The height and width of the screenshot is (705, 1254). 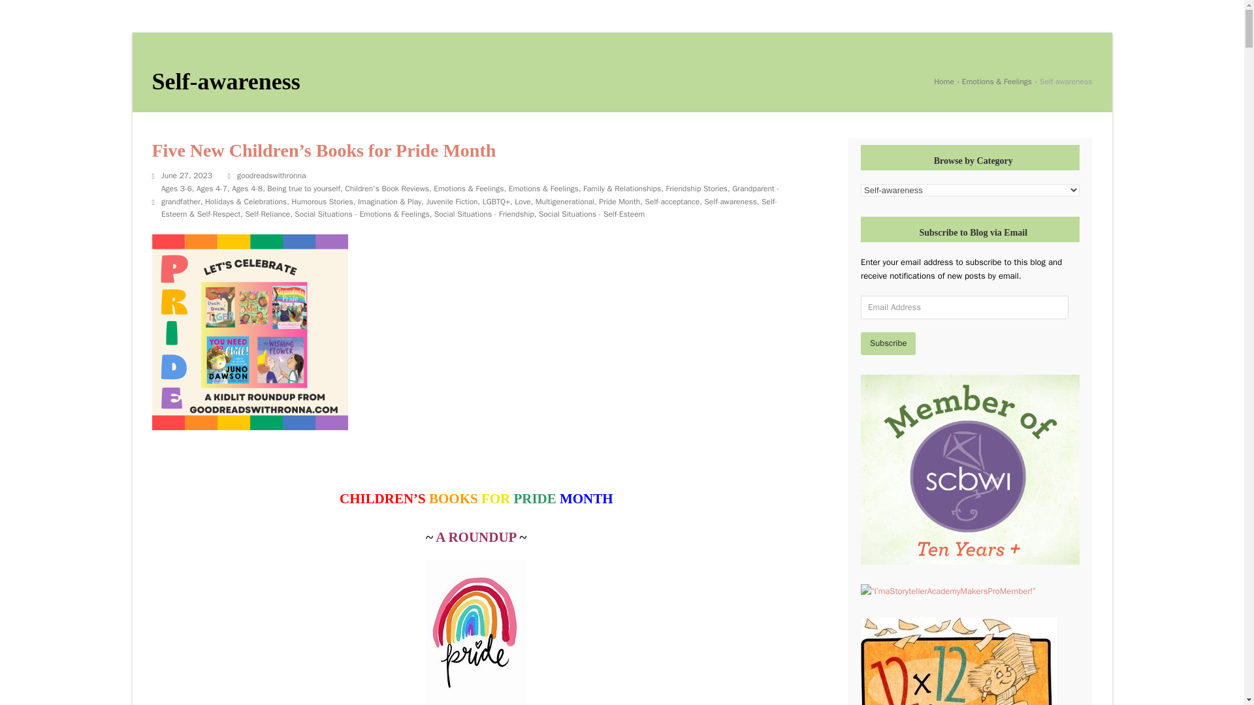 What do you see at coordinates (673, 202) in the screenshot?
I see `Self-acceptance` at bounding box center [673, 202].